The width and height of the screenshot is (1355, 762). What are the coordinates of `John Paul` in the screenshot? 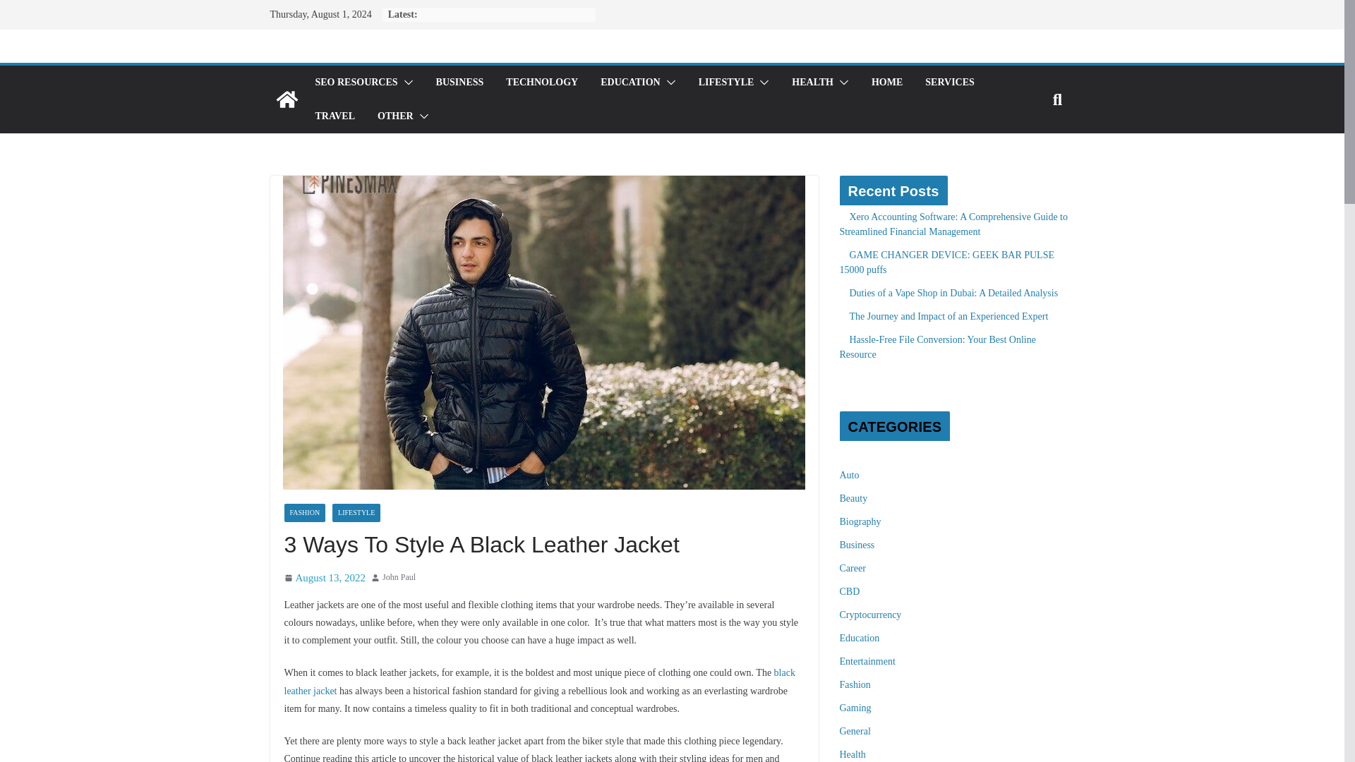 It's located at (399, 577).